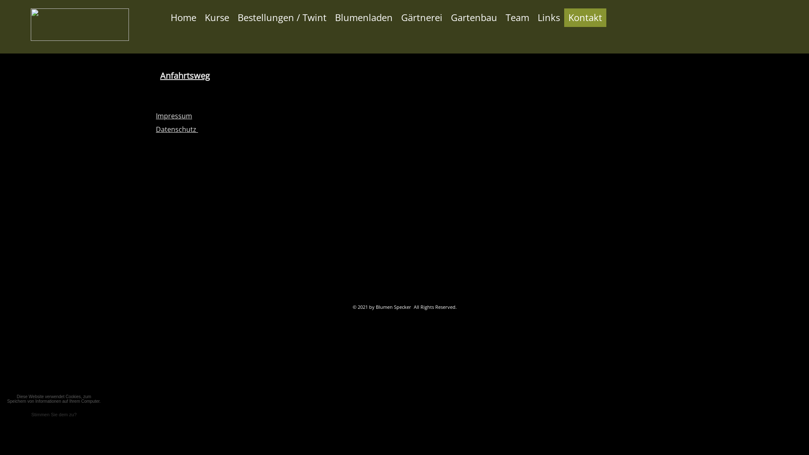 This screenshot has height=455, width=809. I want to click on Gartenbau, so click(474, 18).